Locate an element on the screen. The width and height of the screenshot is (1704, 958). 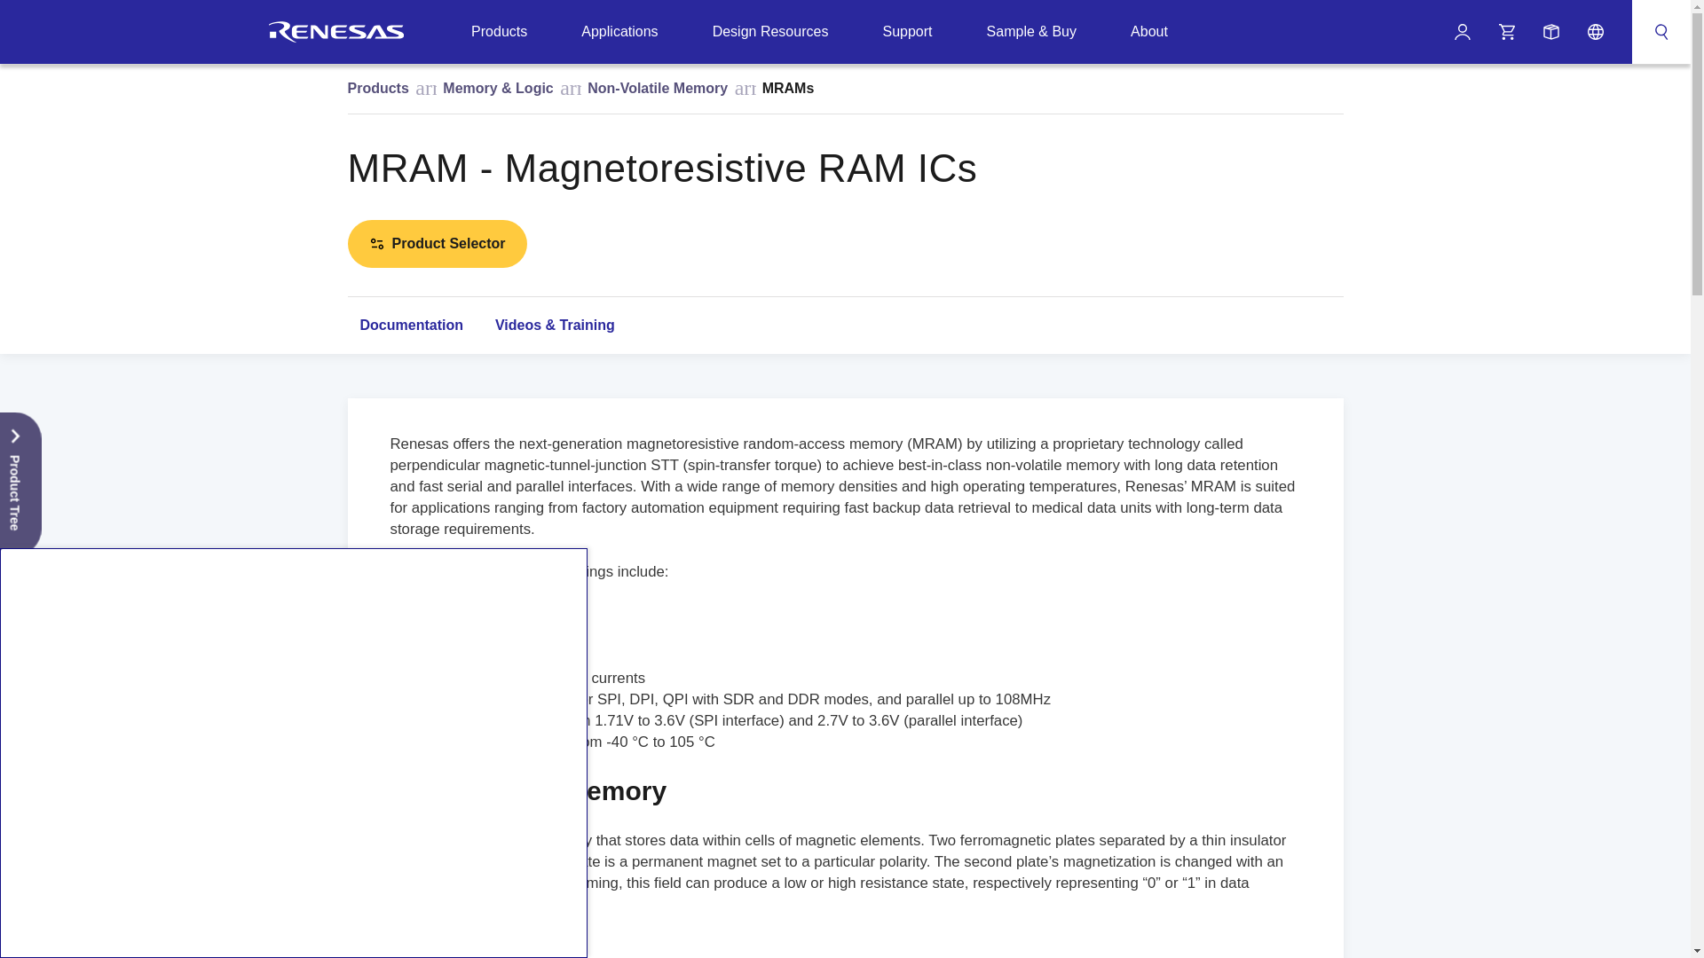
Applications is located at coordinates (619, 32).